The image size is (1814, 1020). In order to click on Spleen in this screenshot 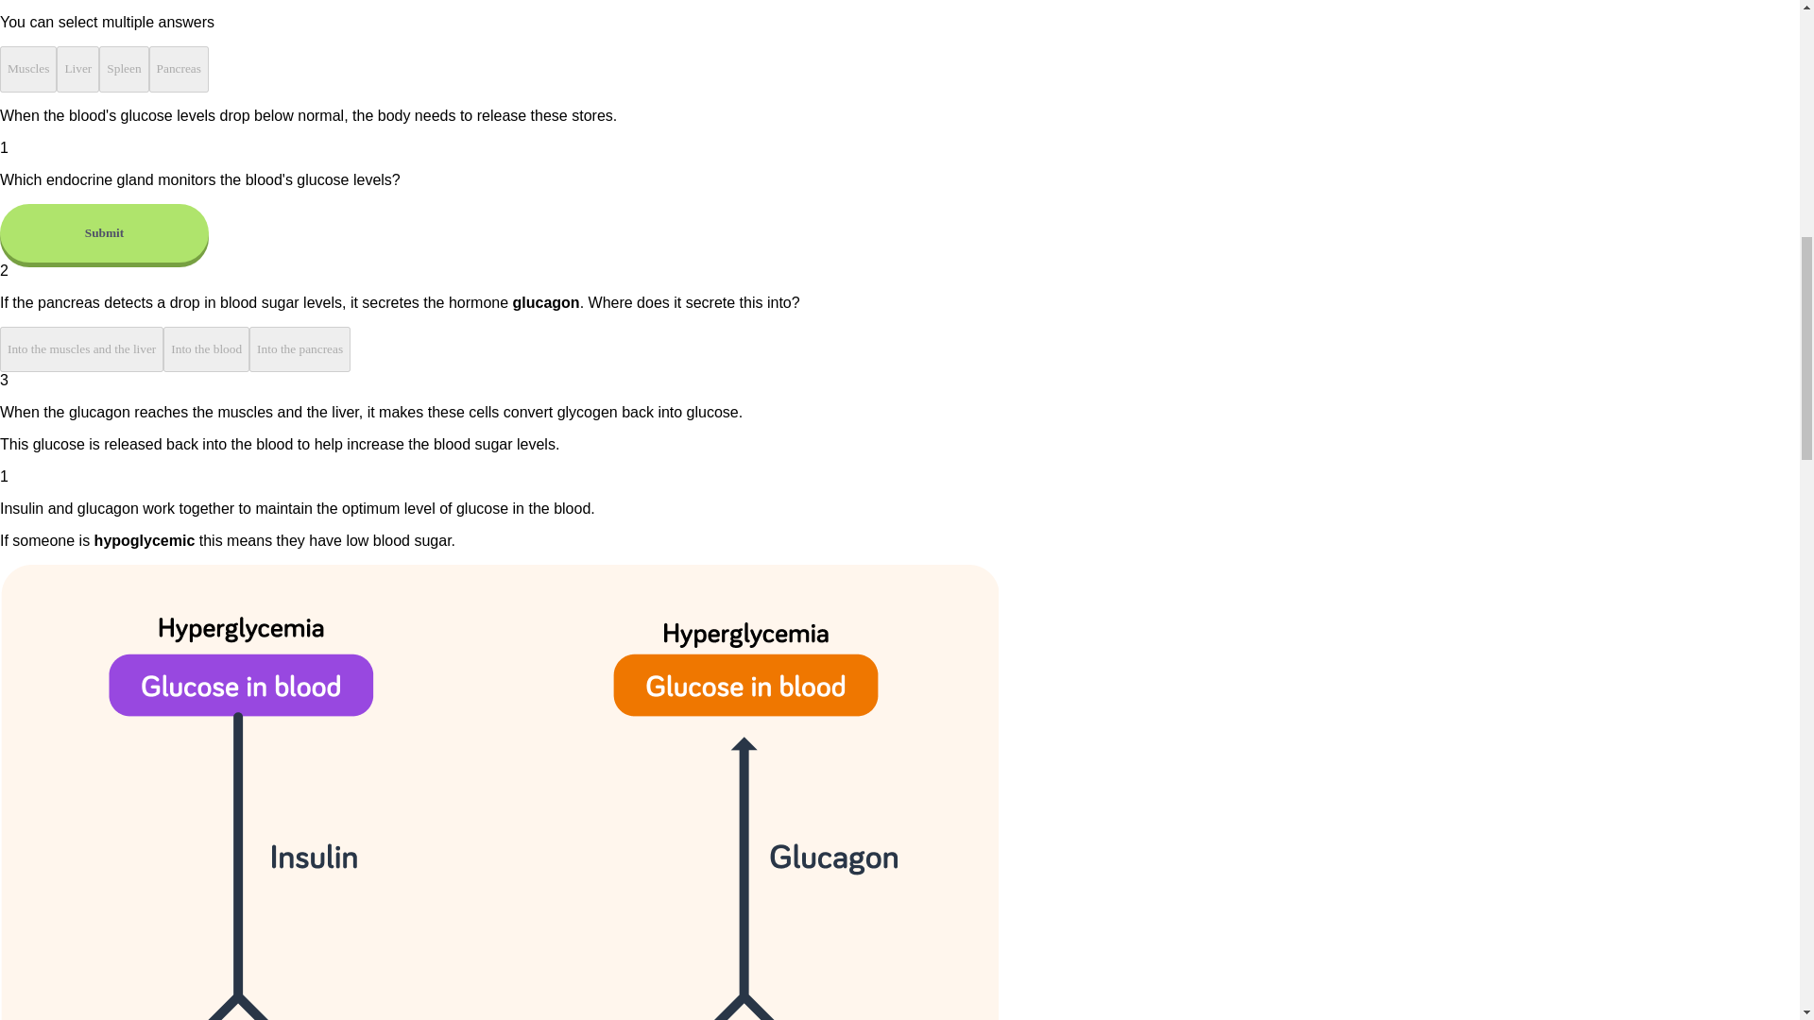, I will do `click(124, 69)`.